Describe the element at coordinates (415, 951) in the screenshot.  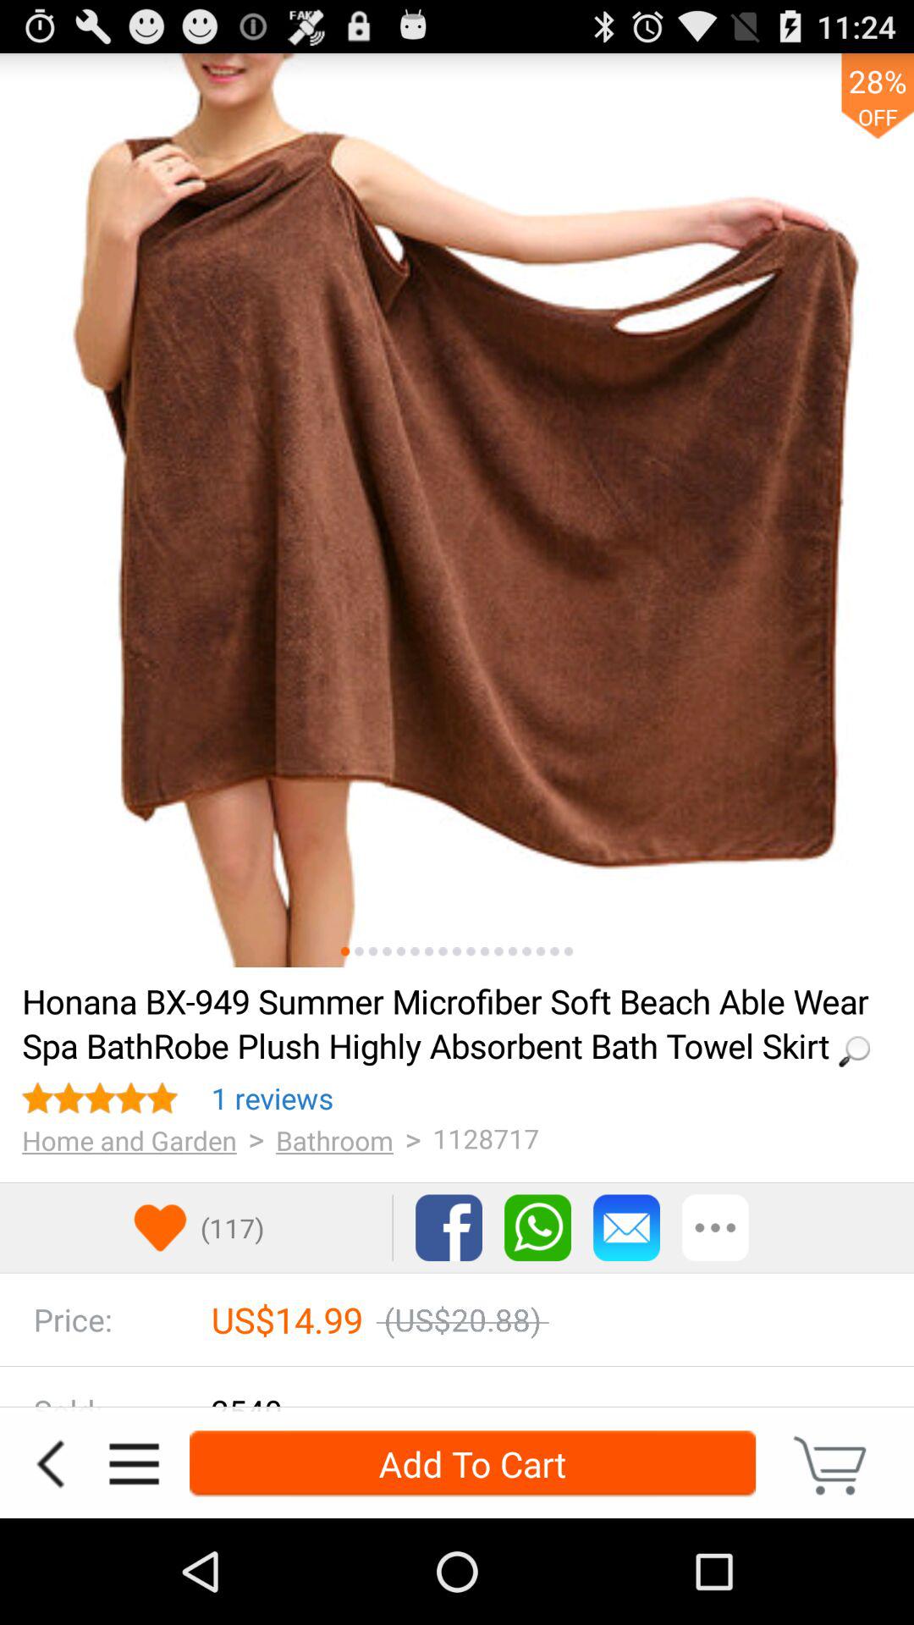
I see `swipe for more visuals` at that location.